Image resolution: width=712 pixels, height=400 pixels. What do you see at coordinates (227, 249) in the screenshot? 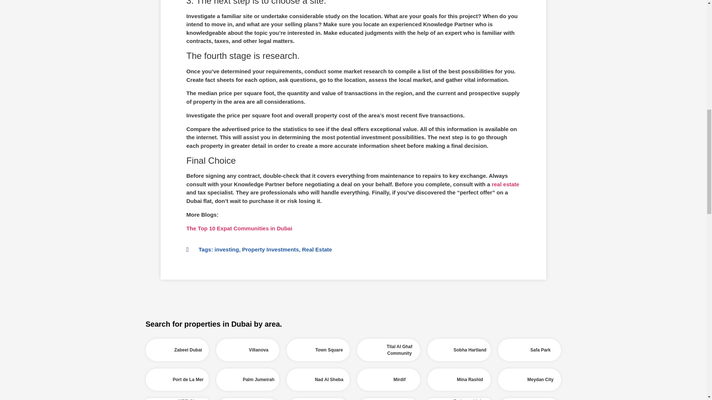
I see `investing` at bounding box center [227, 249].